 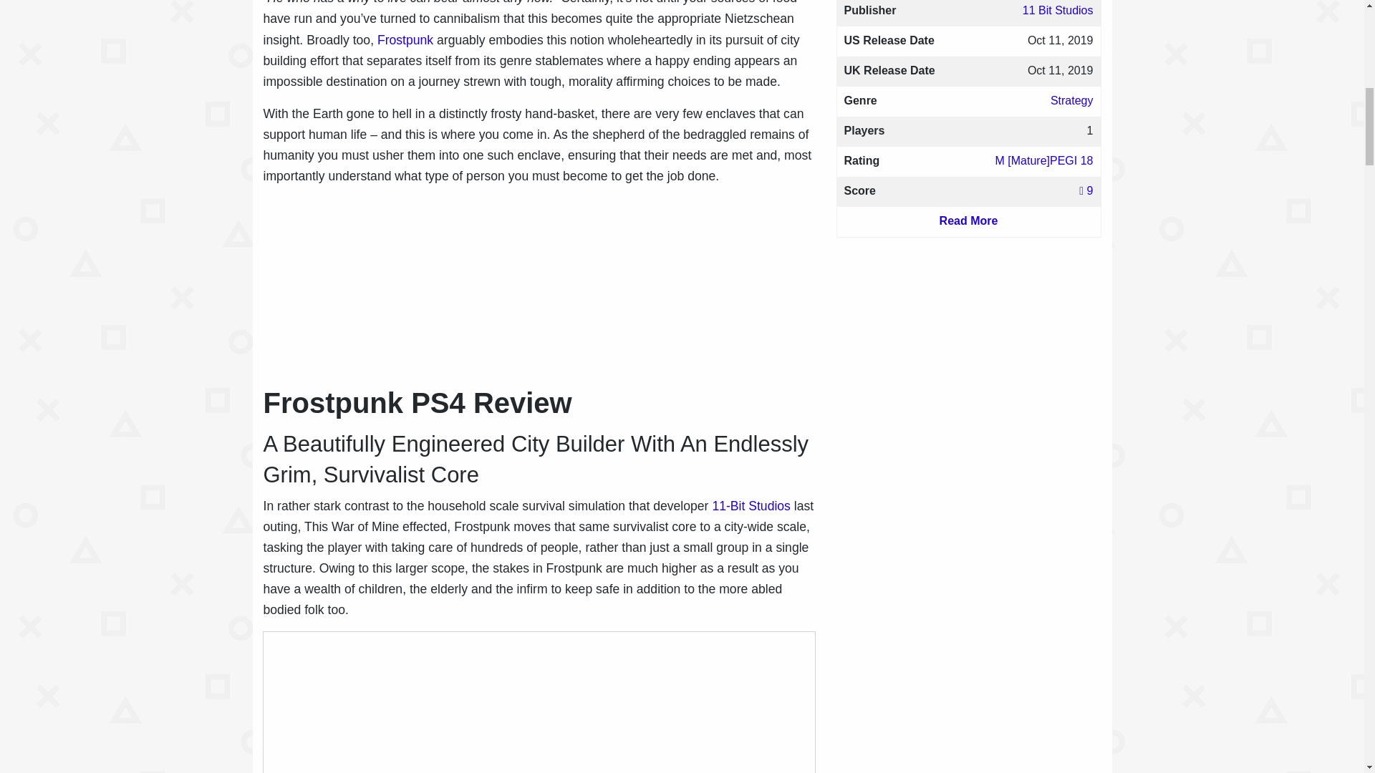 What do you see at coordinates (751, 505) in the screenshot?
I see `11-Bit Studios` at bounding box center [751, 505].